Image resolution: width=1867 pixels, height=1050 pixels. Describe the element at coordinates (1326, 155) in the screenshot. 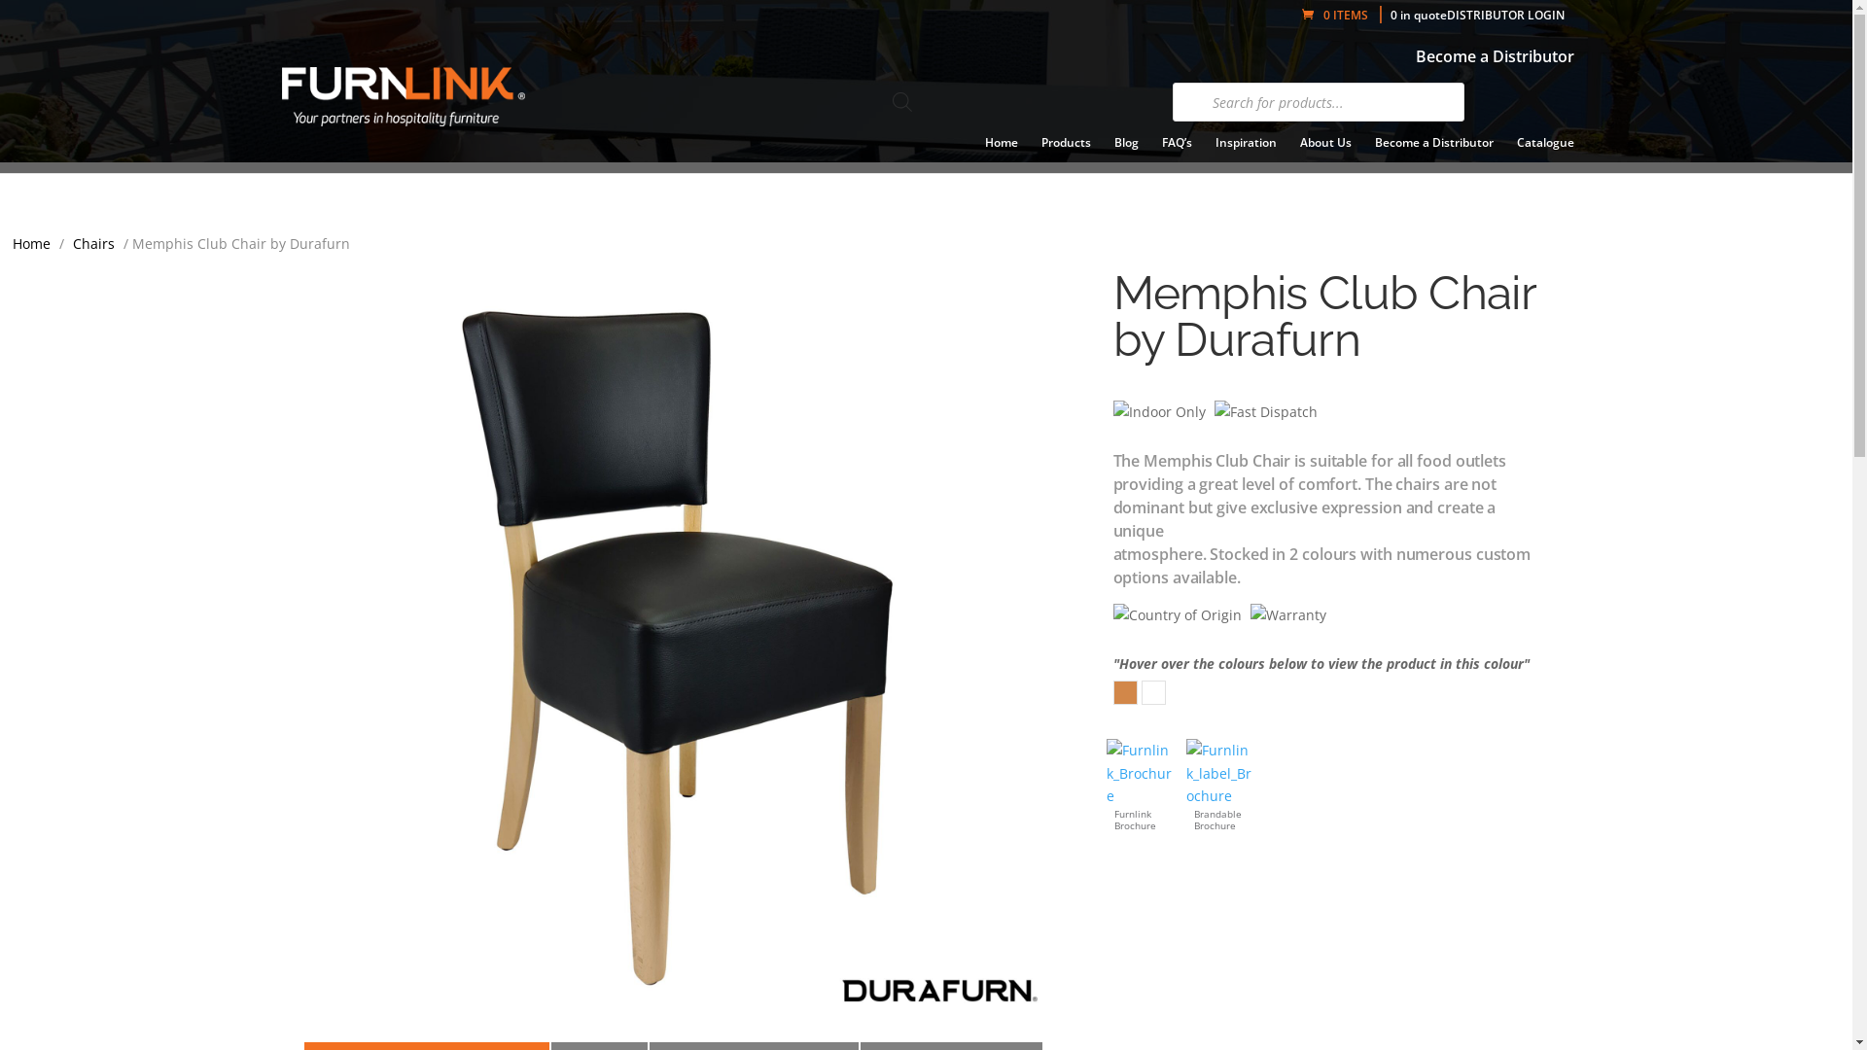

I see `About Us` at that location.